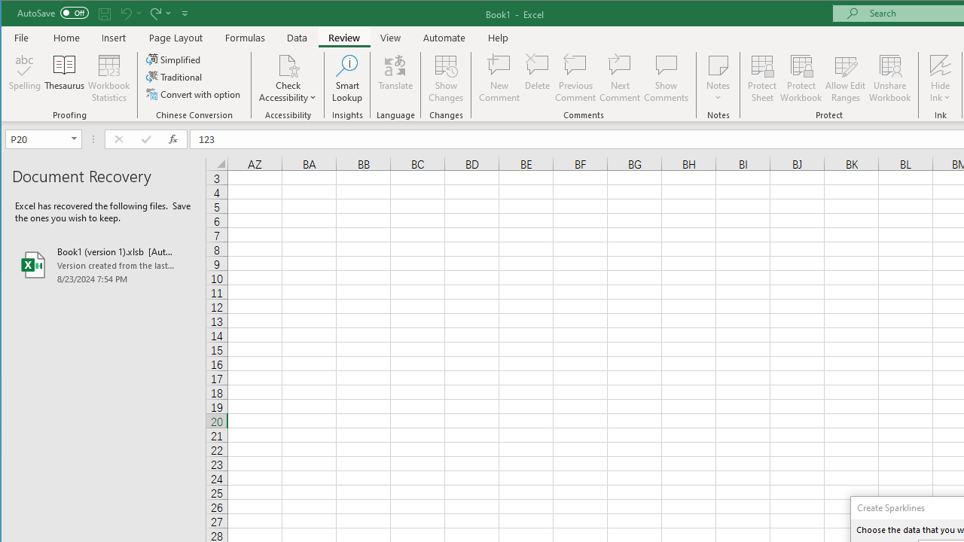  What do you see at coordinates (105, 14) in the screenshot?
I see `Save` at bounding box center [105, 14].